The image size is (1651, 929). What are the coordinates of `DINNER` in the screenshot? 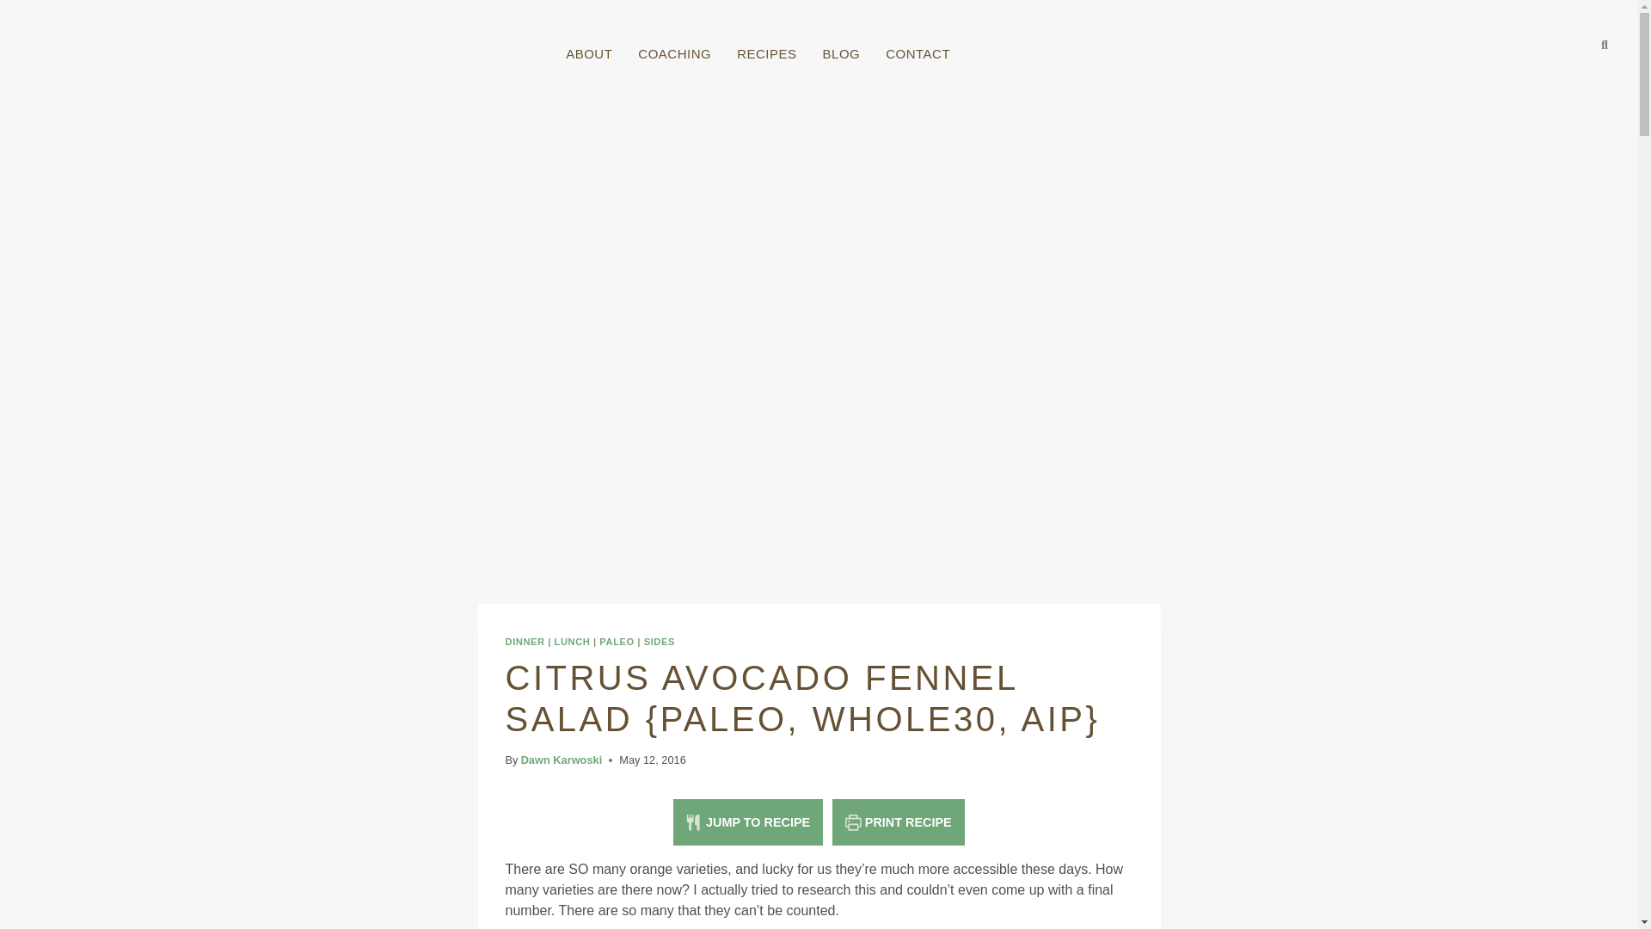 It's located at (525, 641).